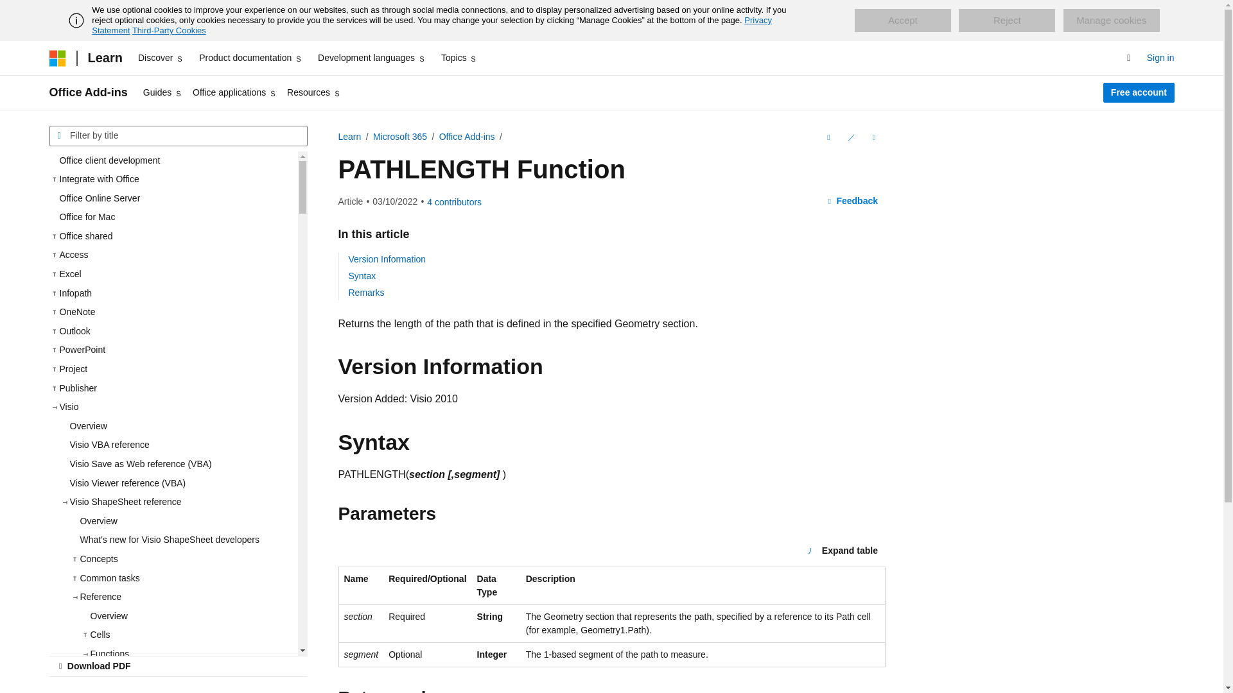 The width and height of the screenshot is (1233, 693). What do you see at coordinates (161, 58) in the screenshot?
I see `Discover` at bounding box center [161, 58].